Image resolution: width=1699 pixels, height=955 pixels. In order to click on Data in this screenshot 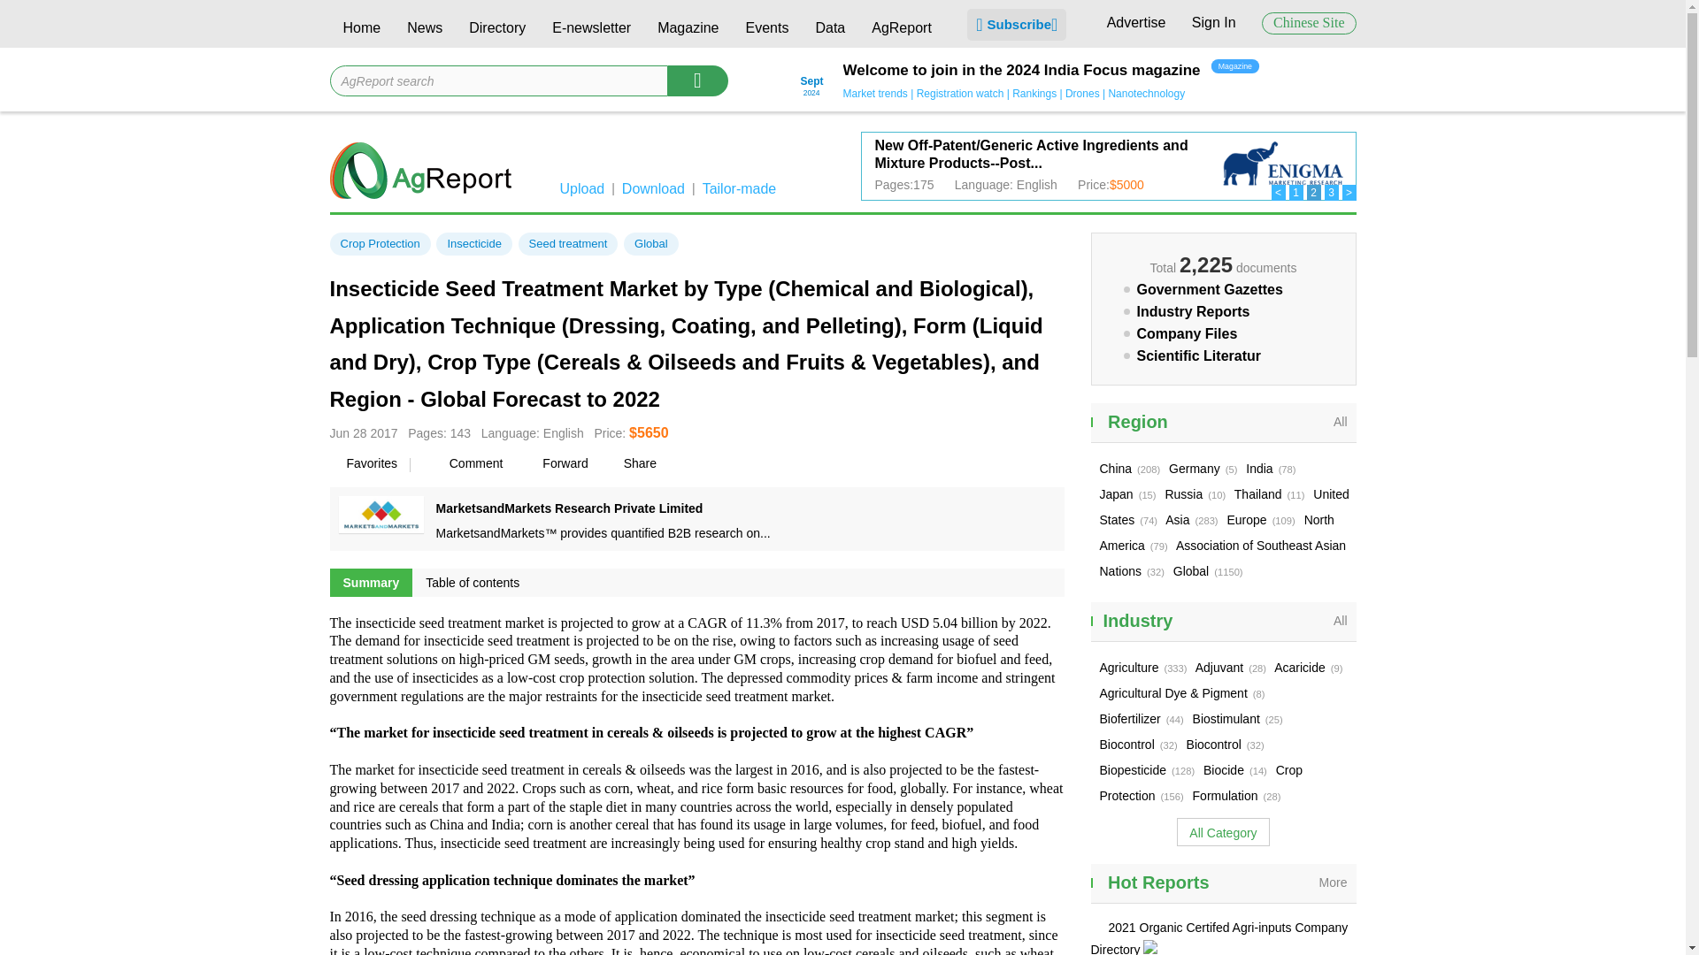, I will do `click(830, 30)`.